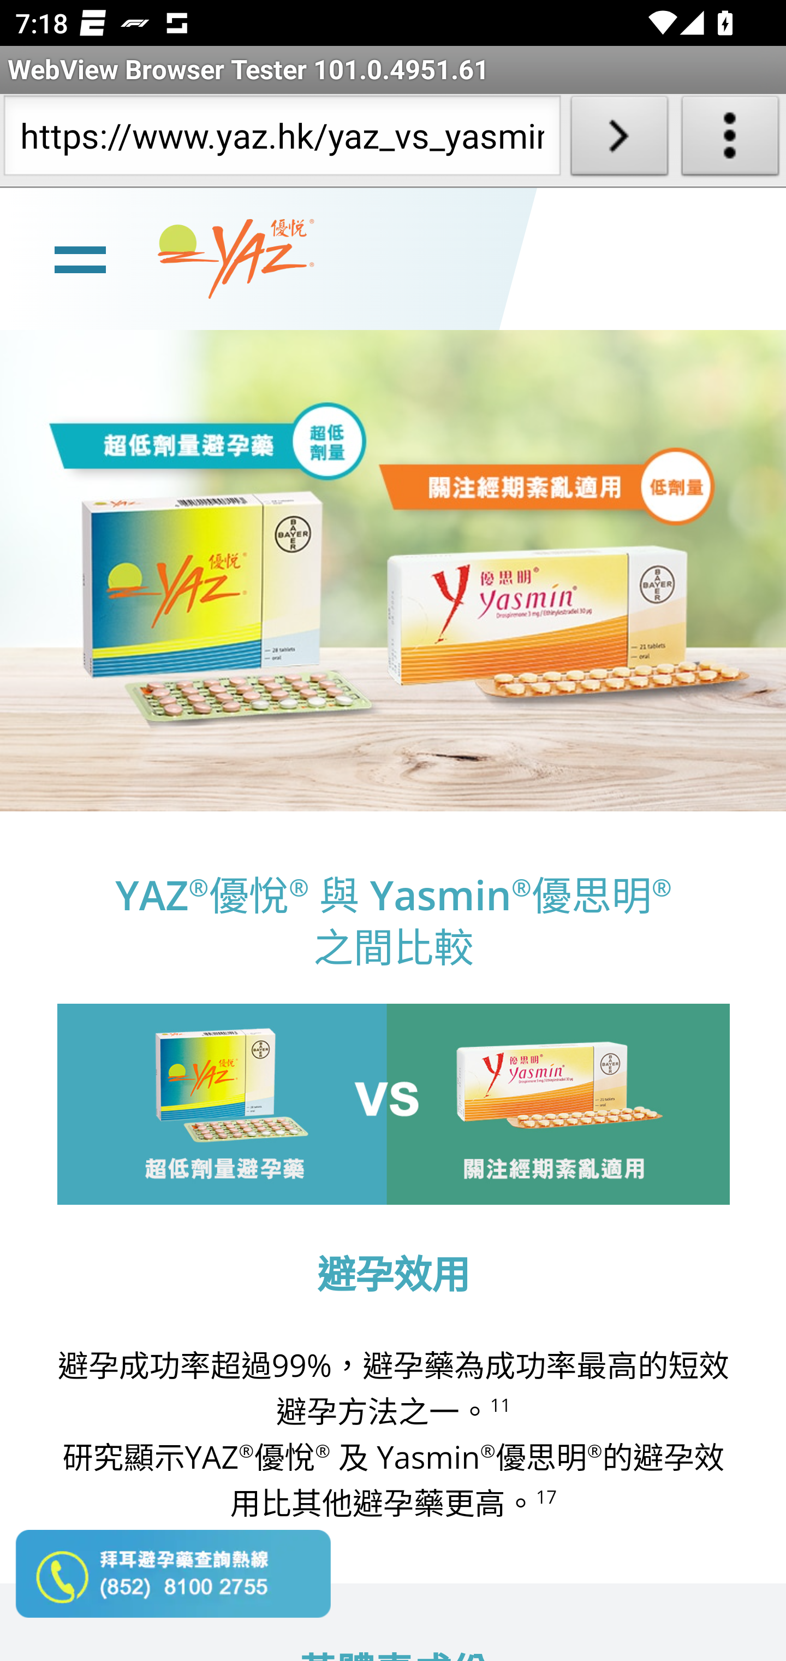  Describe the element at coordinates (619, 140) in the screenshot. I see `Load URL` at that location.